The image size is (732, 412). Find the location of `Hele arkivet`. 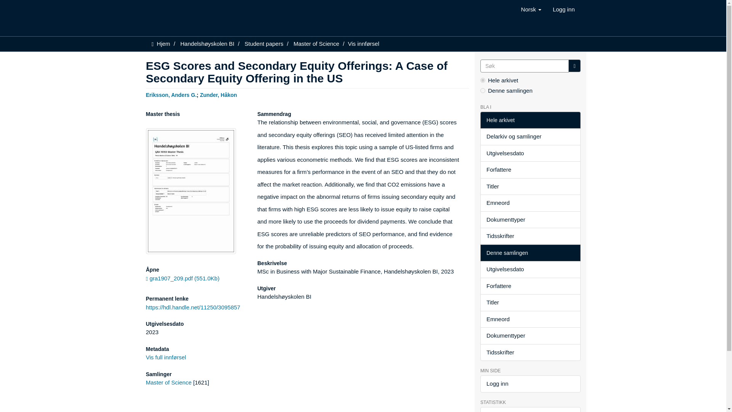

Hele arkivet is located at coordinates (530, 120).